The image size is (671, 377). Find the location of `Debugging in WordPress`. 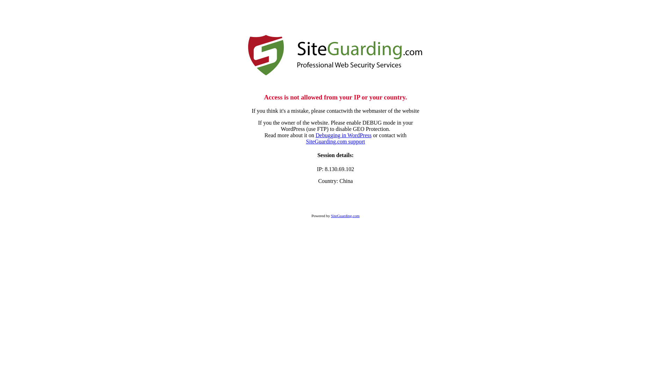

Debugging in WordPress is located at coordinates (344, 135).